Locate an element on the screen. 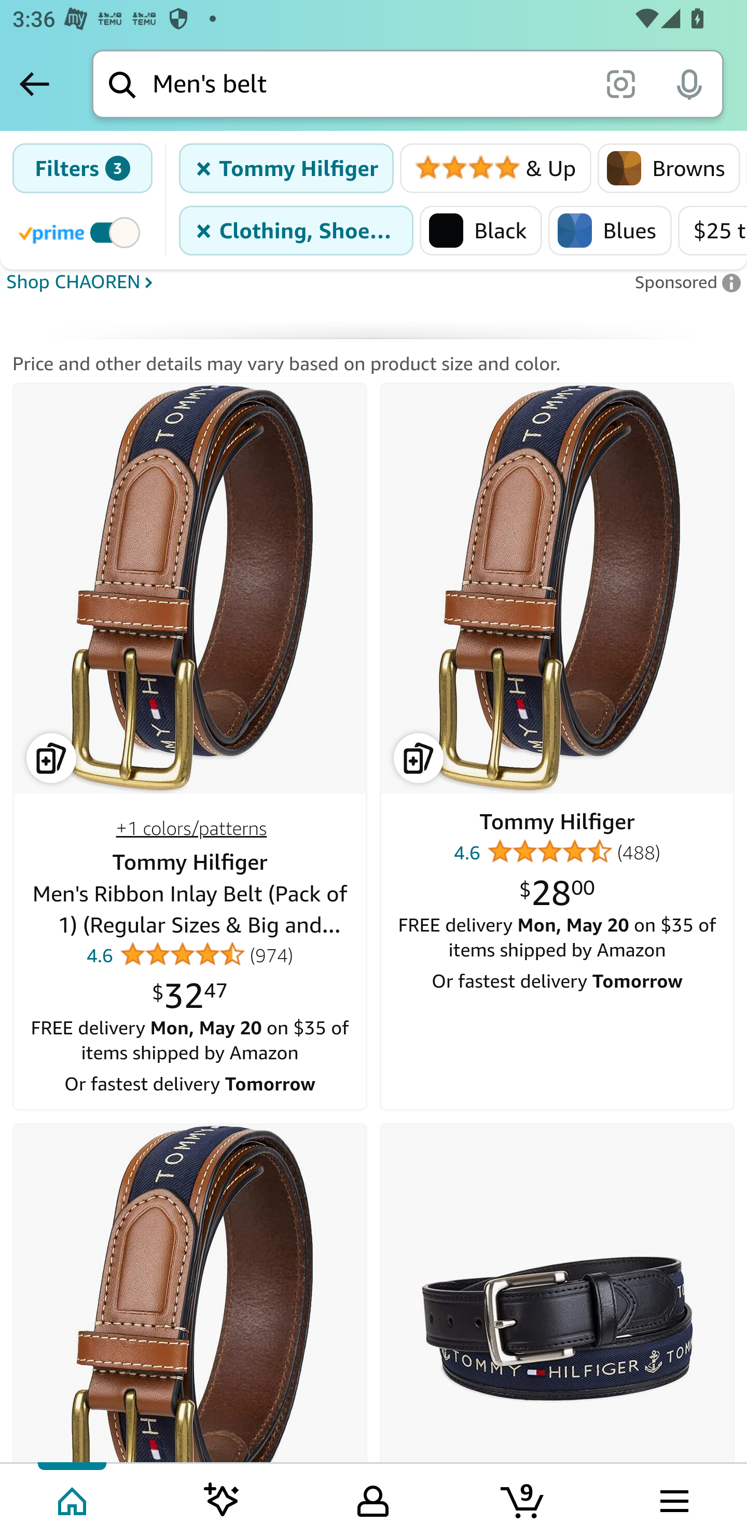 The width and height of the screenshot is (747, 1537). Cart 9 items Tab 4 of 5 9 is located at coordinates (523, 1499).